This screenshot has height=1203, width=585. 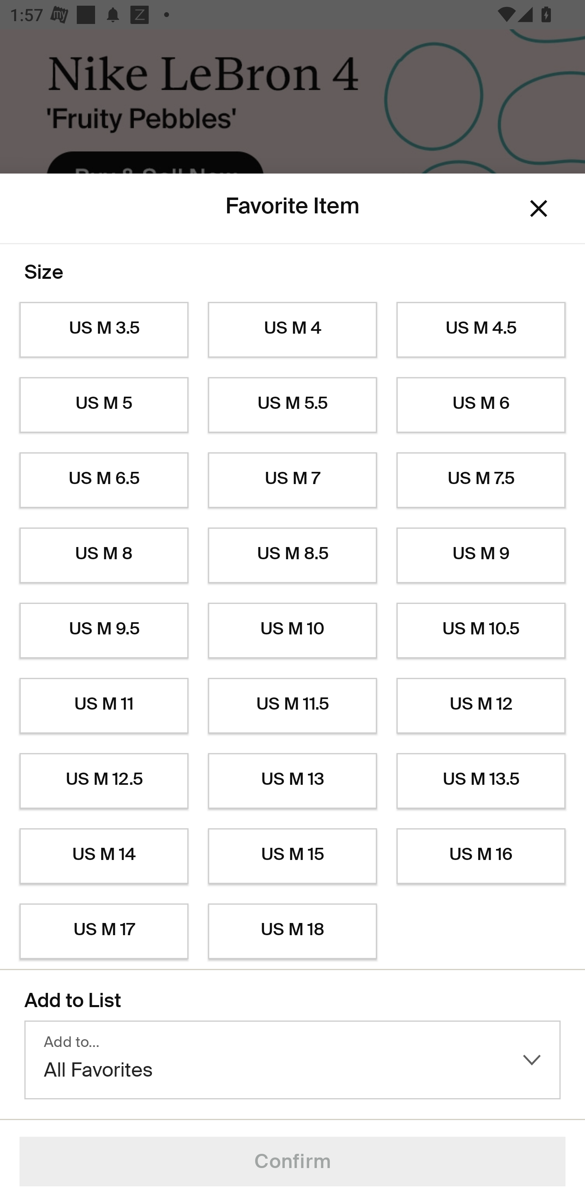 I want to click on US M 6.5, so click(x=104, y=480).